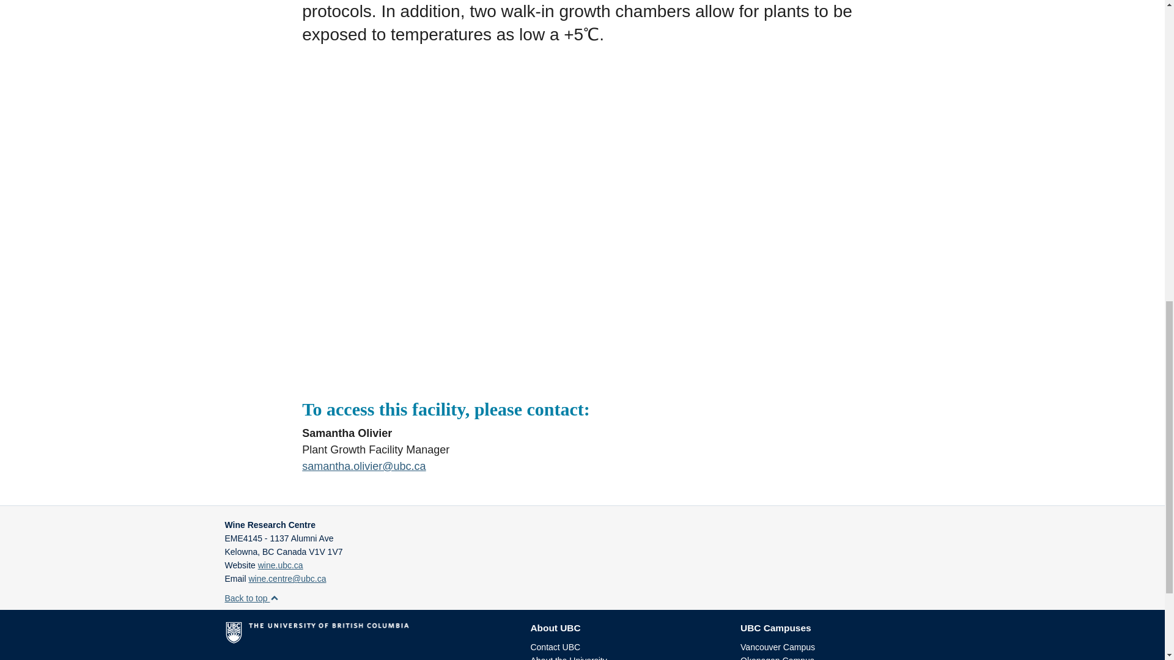 Image resolution: width=1174 pixels, height=660 pixels. I want to click on Contact UBC, so click(555, 647).